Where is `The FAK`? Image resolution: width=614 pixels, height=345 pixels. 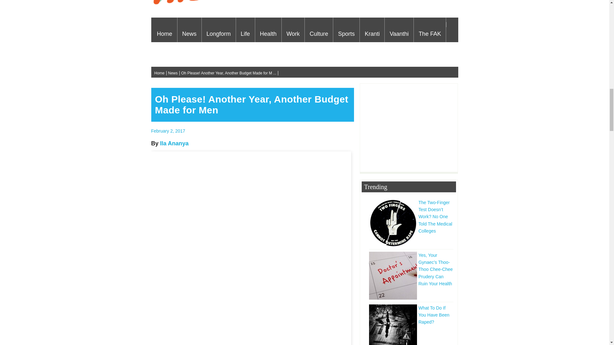
The FAK is located at coordinates (430, 29).